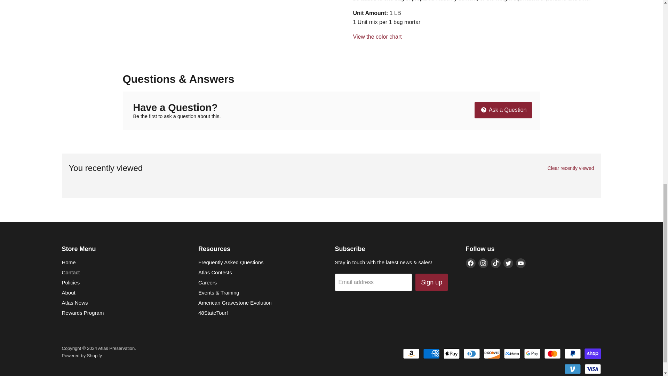 The height and width of the screenshot is (376, 668). What do you see at coordinates (508, 263) in the screenshot?
I see `Twitter` at bounding box center [508, 263].